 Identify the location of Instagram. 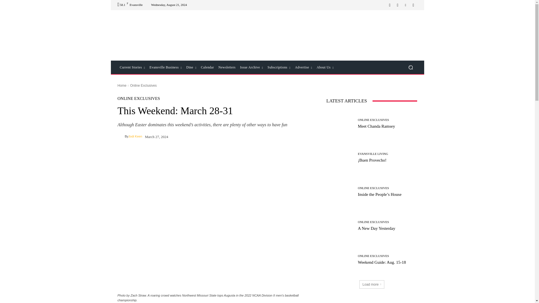
(398, 5).